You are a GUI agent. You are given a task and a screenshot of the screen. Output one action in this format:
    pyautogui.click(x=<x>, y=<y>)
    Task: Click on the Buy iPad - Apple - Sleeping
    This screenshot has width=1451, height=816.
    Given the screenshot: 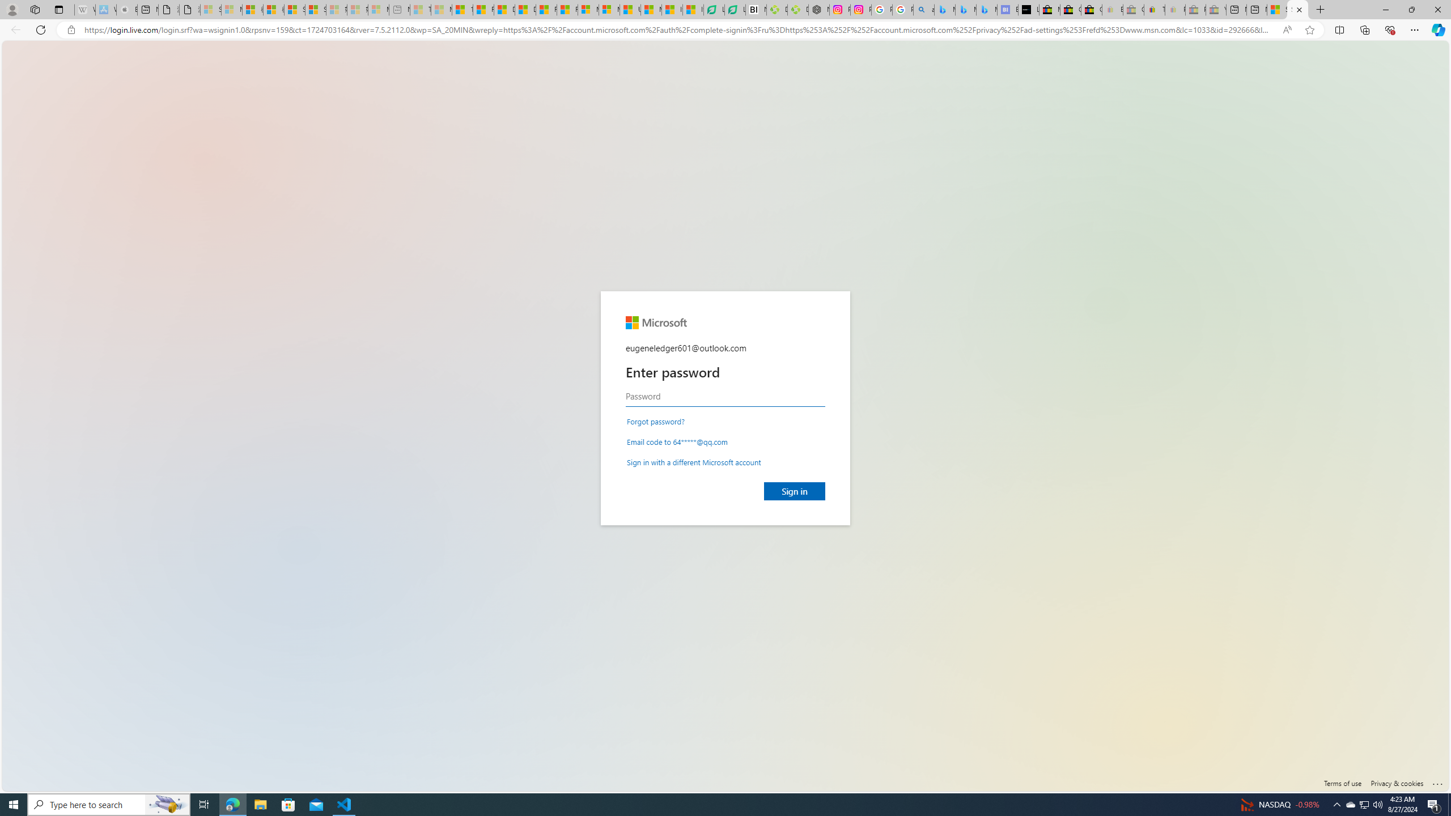 What is the action you would take?
    pyautogui.click(x=127, y=10)
    